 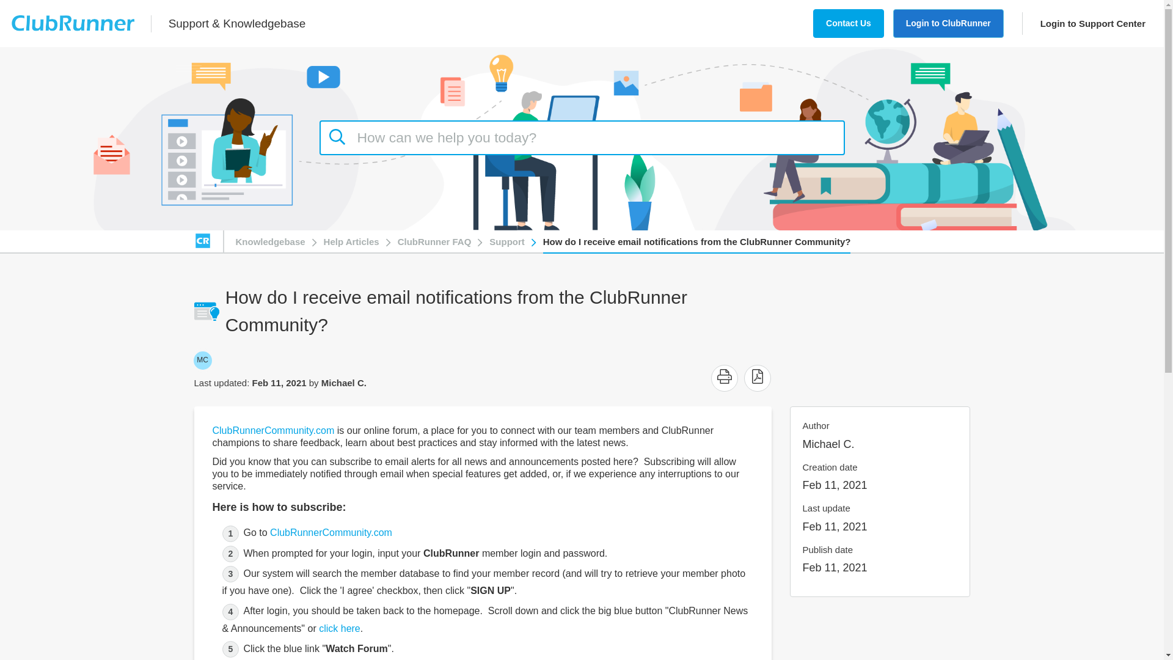 What do you see at coordinates (340, 628) in the screenshot?
I see `click here` at bounding box center [340, 628].